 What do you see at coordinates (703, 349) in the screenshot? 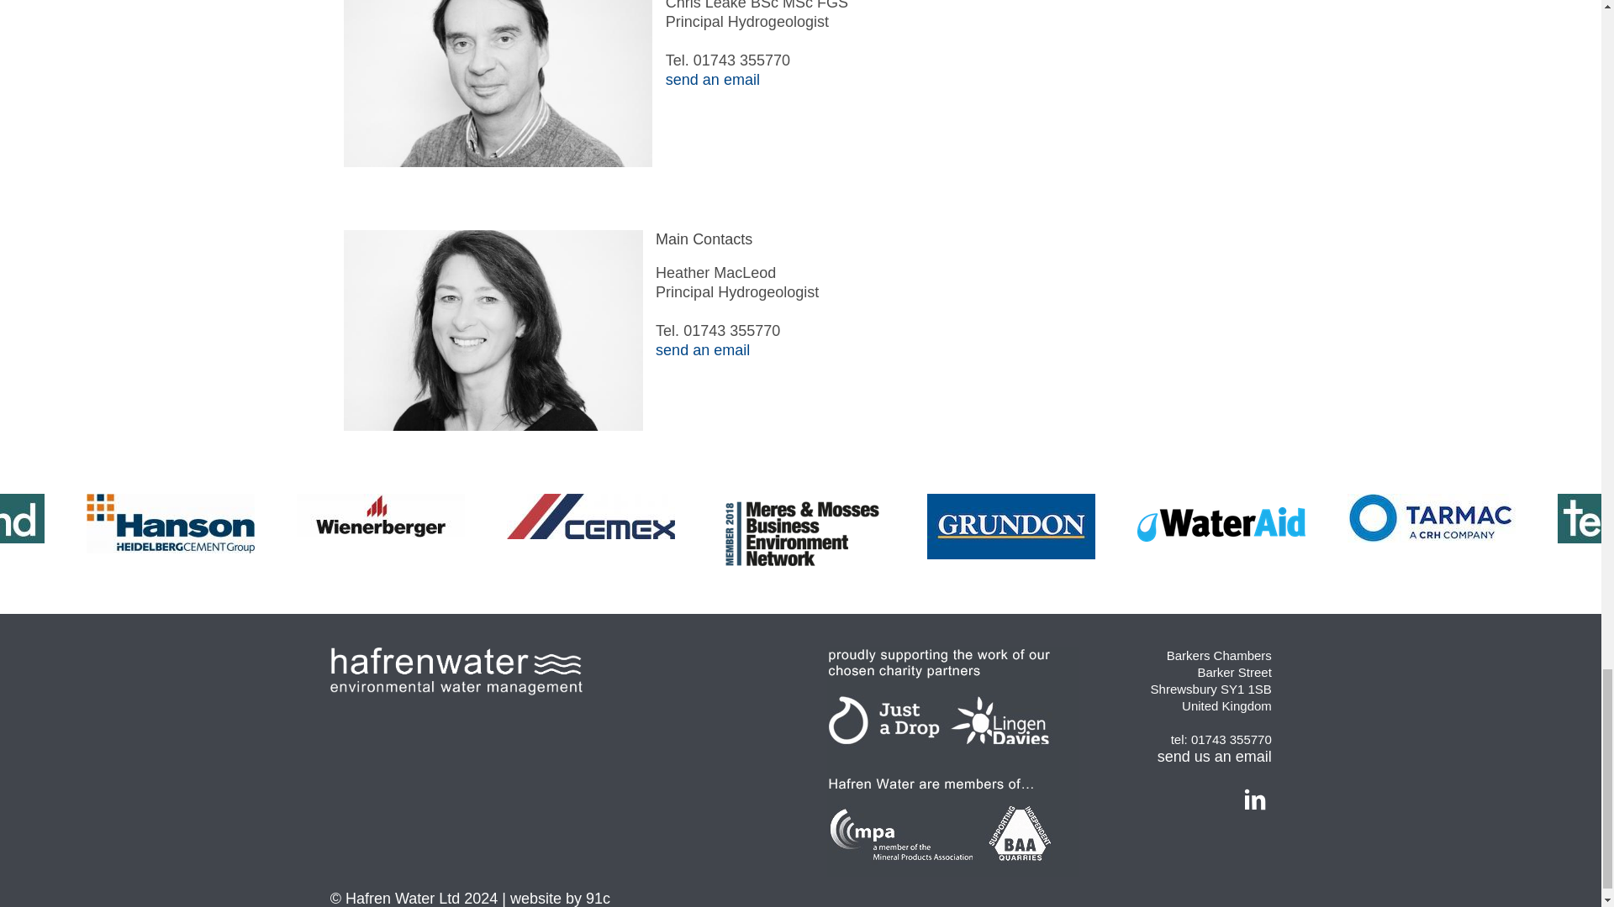
I see `send an email` at bounding box center [703, 349].